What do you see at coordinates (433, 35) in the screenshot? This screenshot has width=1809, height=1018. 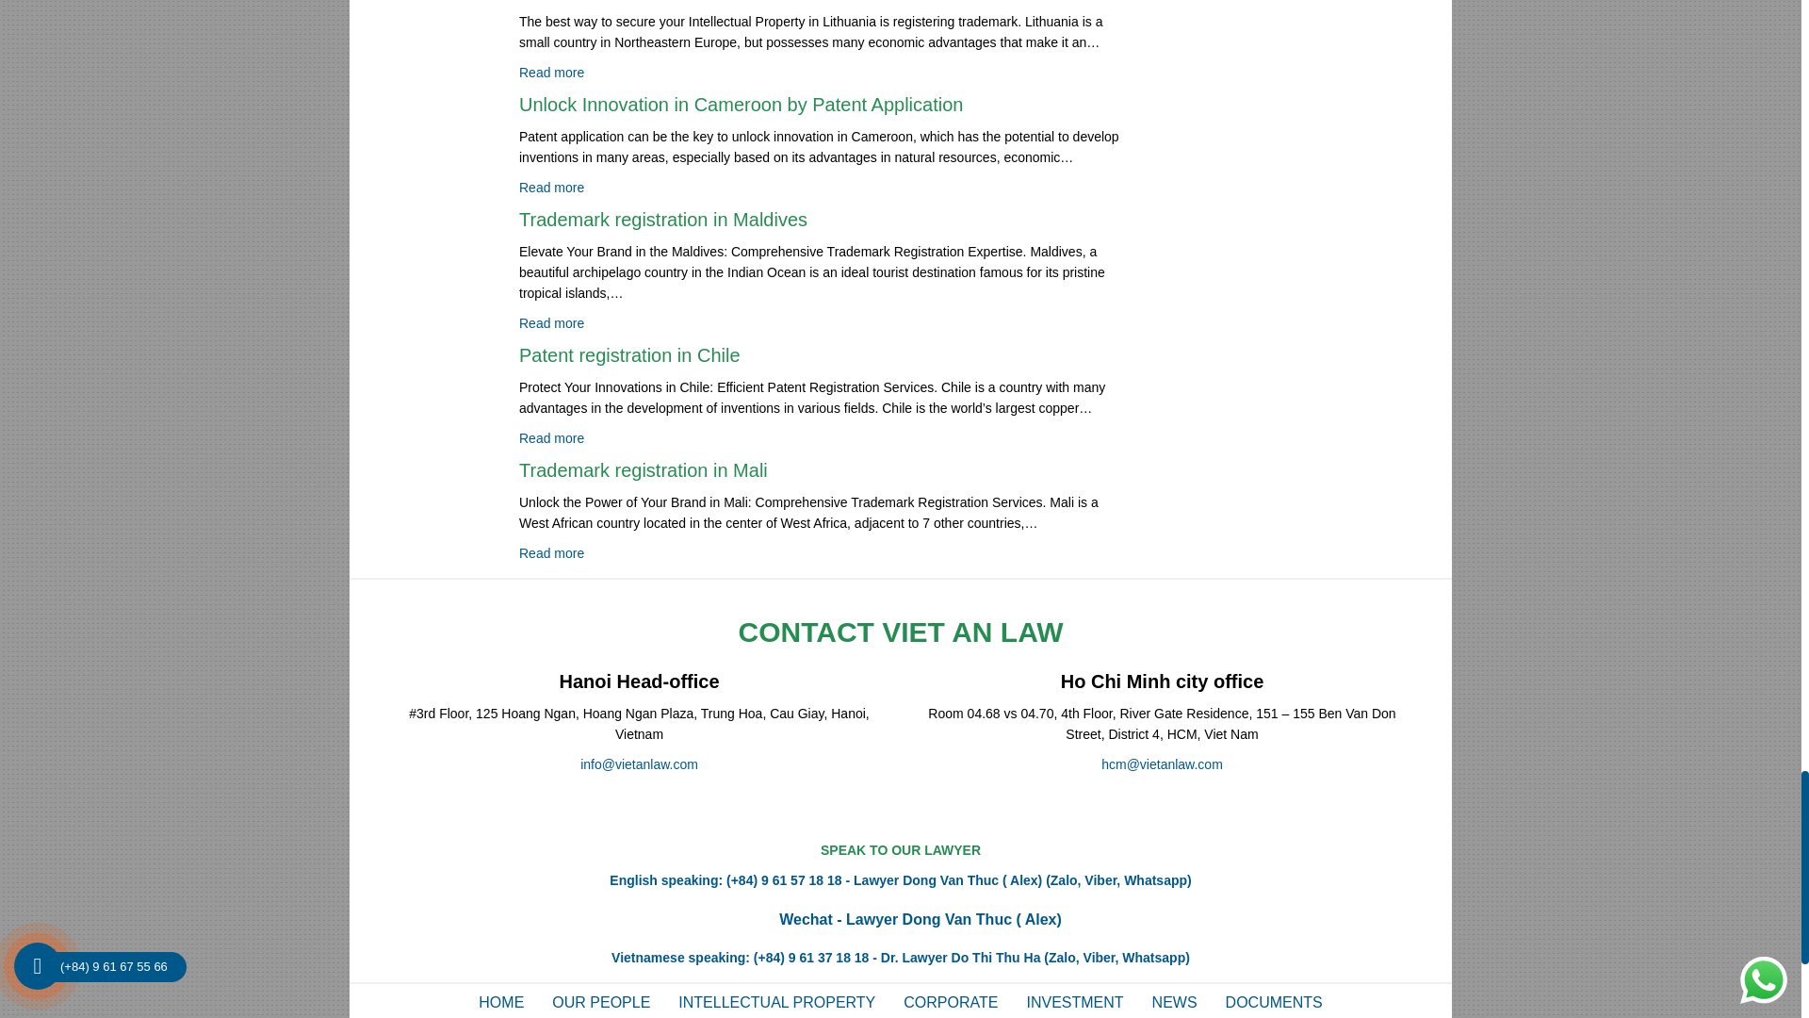 I see `Register Trademark in Lithuania: A Step-by-Step Guide` at bounding box center [433, 35].